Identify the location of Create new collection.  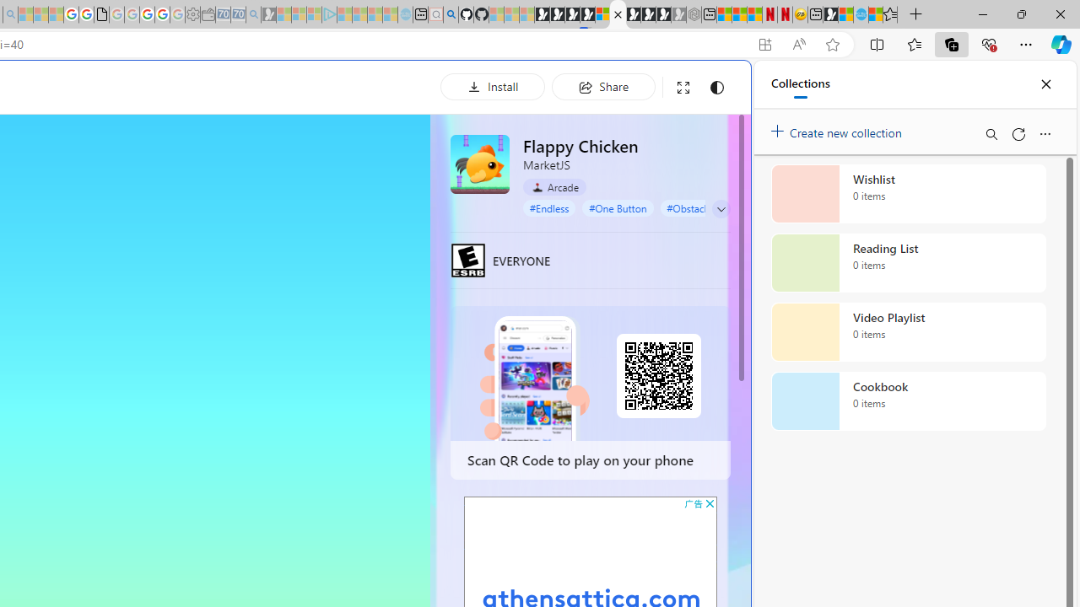
(839, 129).